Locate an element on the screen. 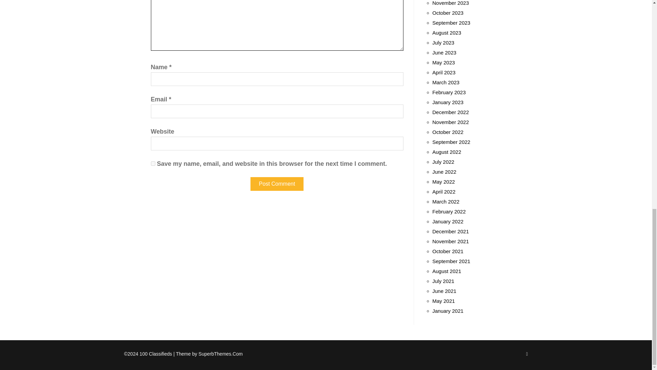  yes is located at coordinates (153, 163).